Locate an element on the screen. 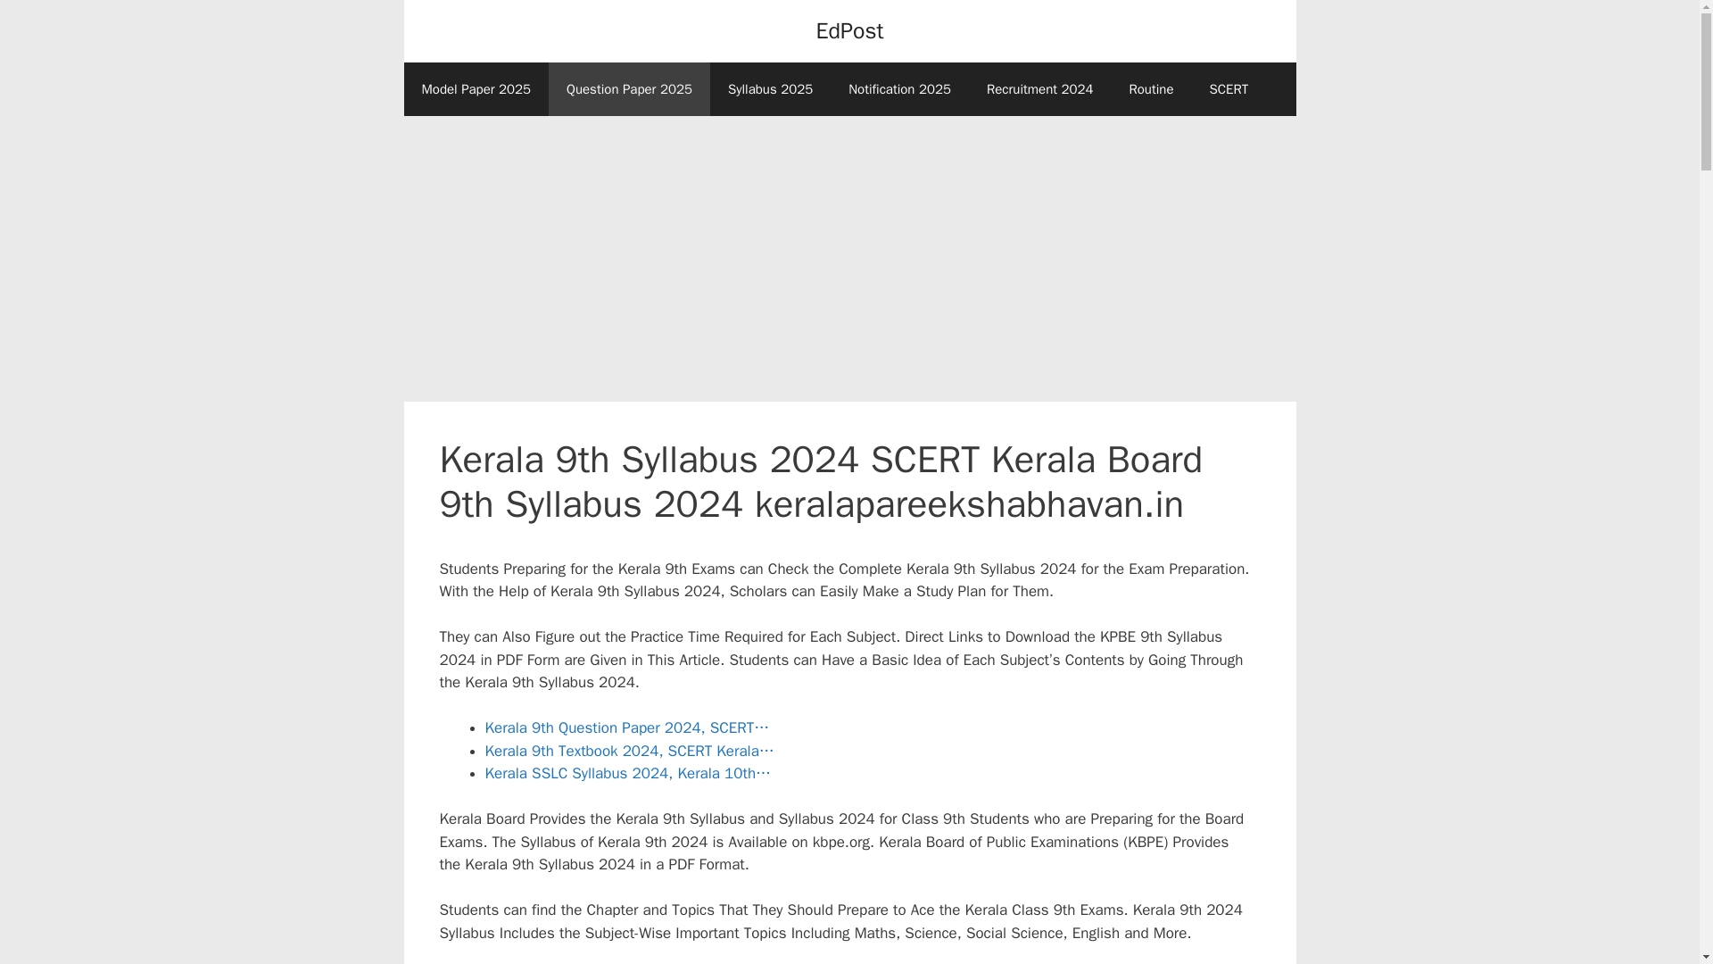  SCERT is located at coordinates (1229, 89).